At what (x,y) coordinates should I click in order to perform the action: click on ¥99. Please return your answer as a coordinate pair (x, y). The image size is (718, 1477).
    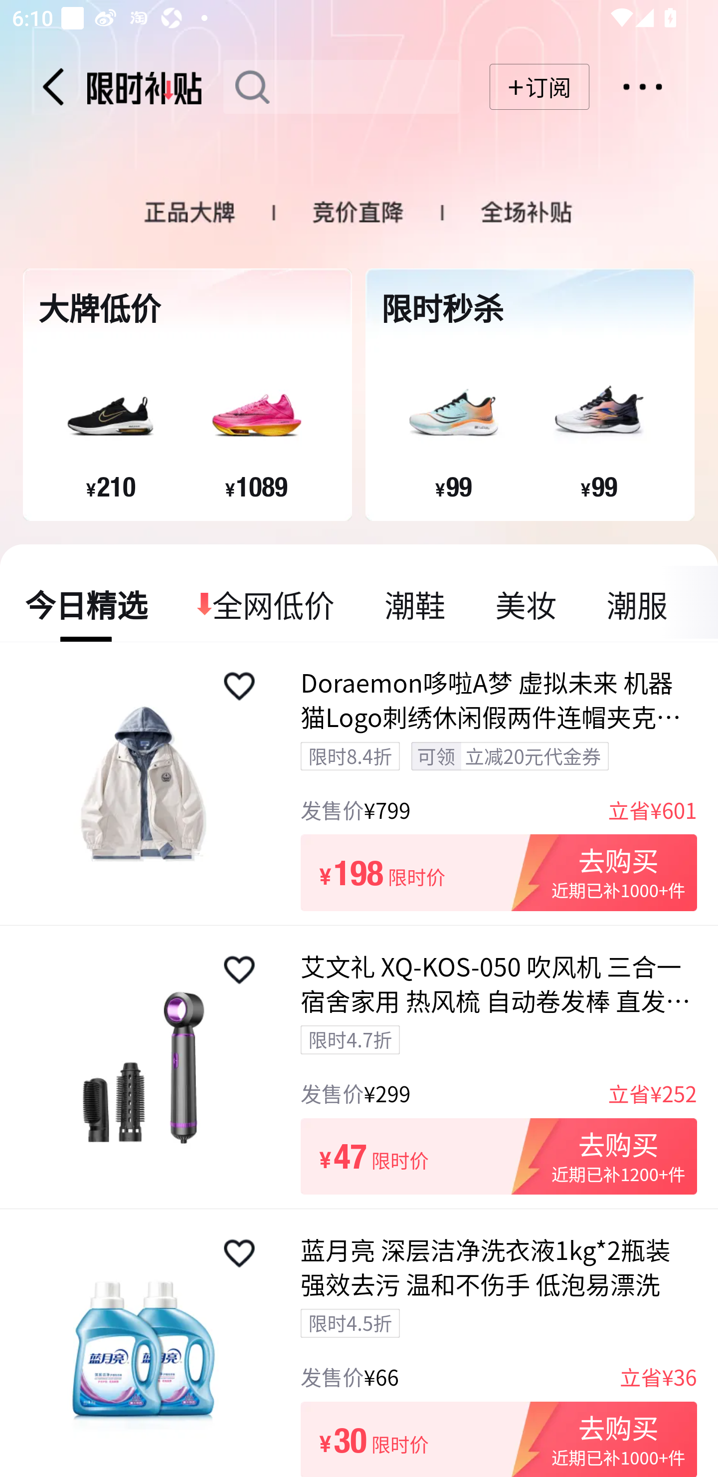
    Looking at the image, I should click on (599, 487).